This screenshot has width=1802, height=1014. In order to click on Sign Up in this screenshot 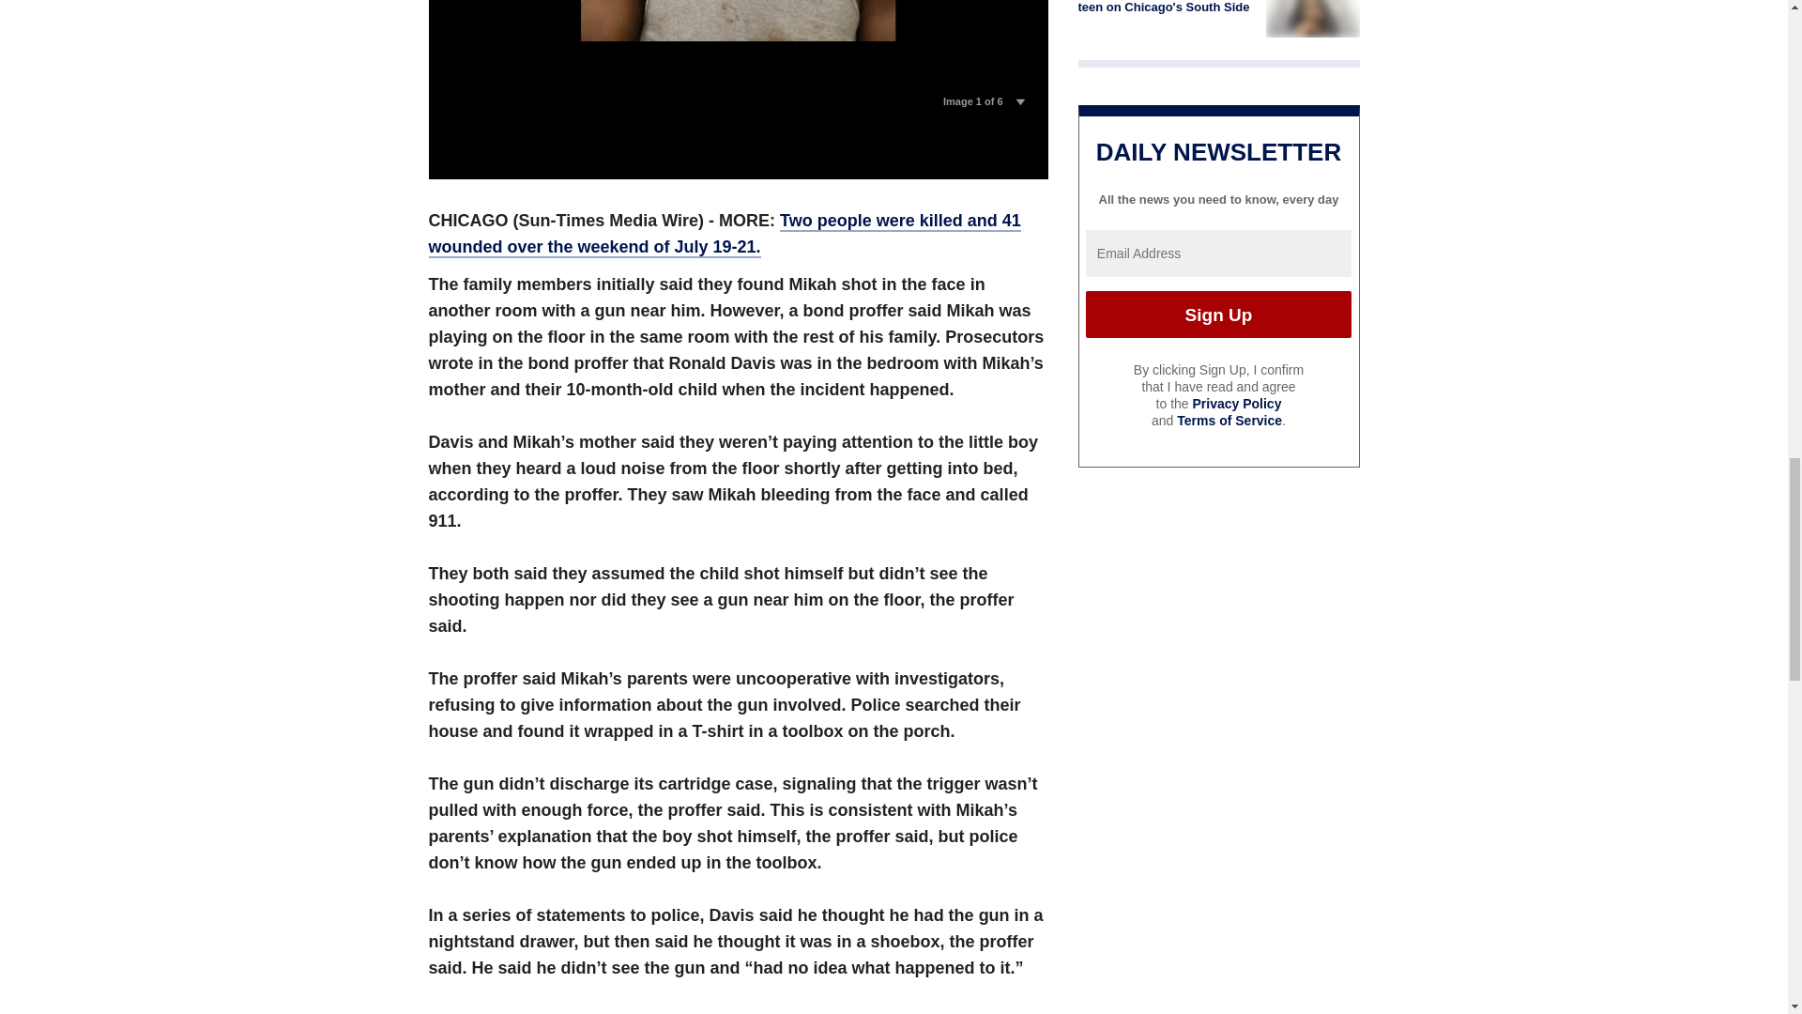, I will do `click(1218, 314)`.